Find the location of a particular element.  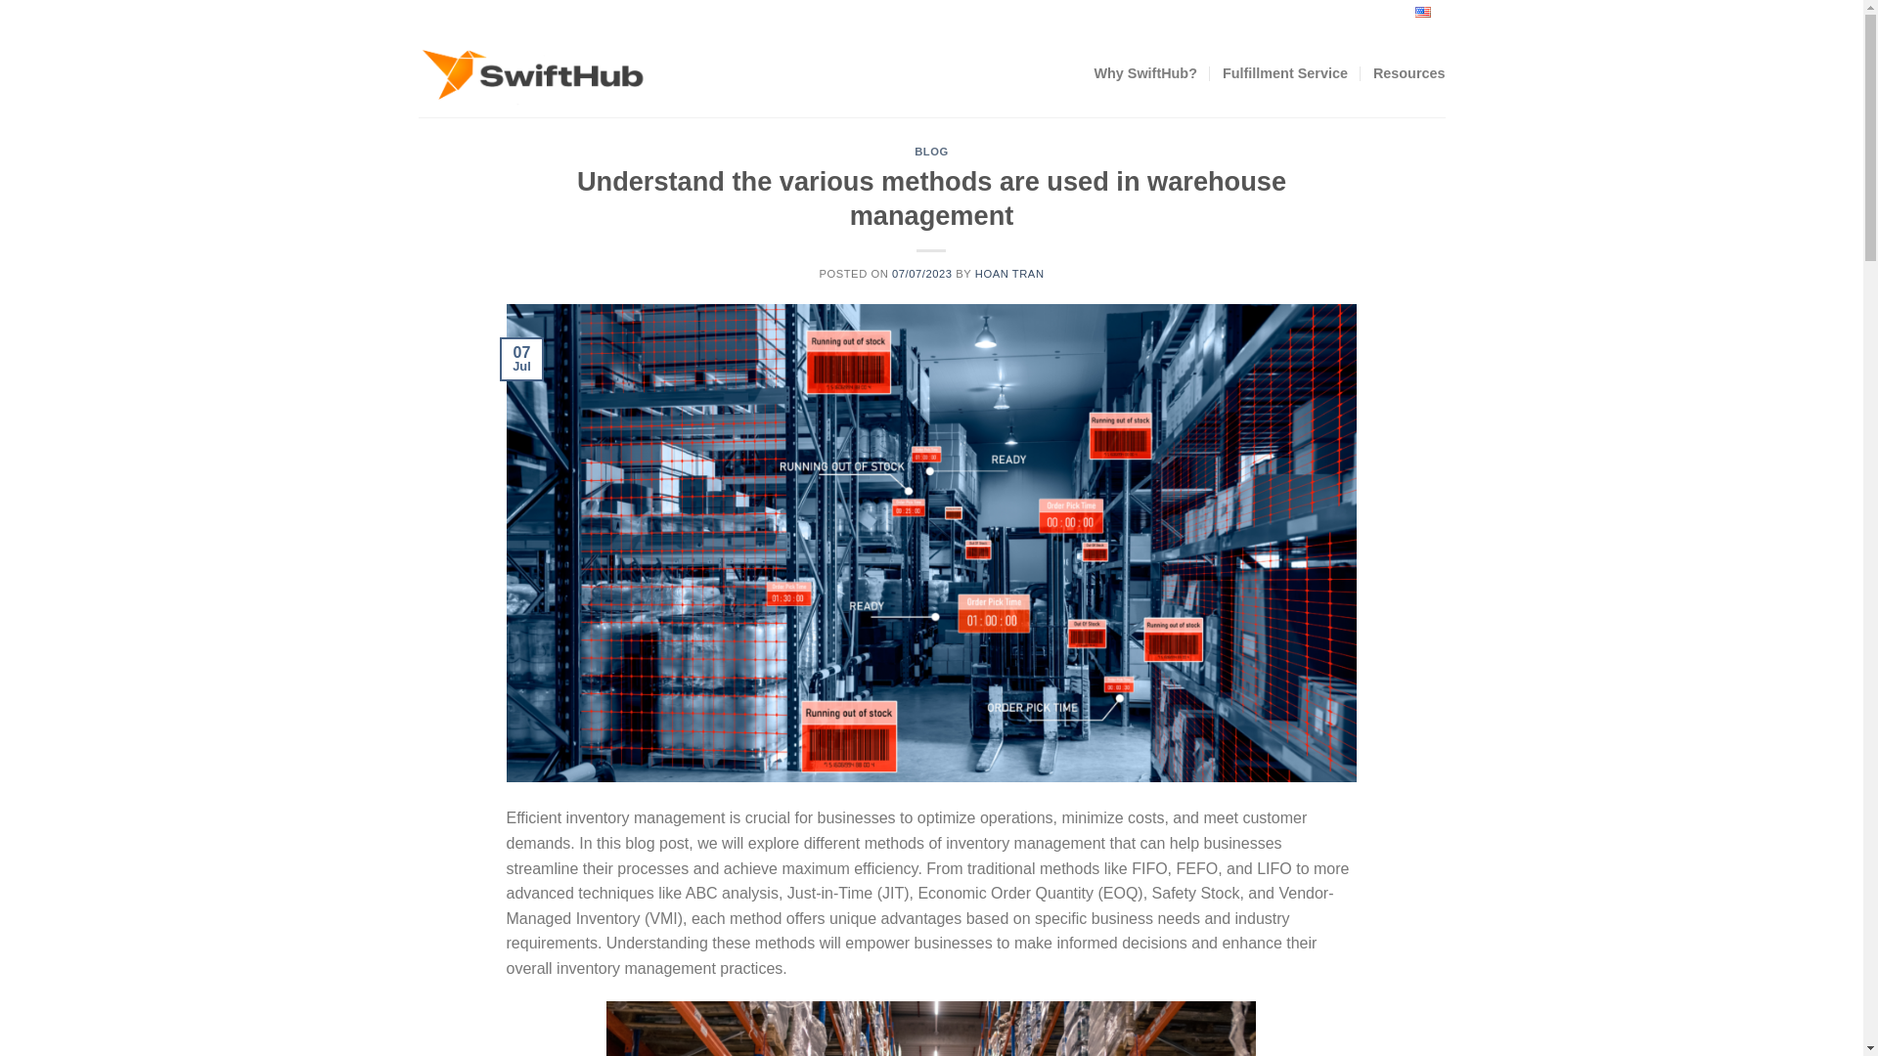

Fulfillment Service is located at coordinates (1285, 72).